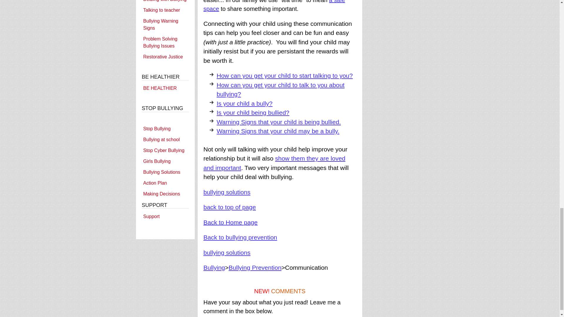  What do you see at coordinates (279, 122) in the screenshot?
I see `Warning Signs that your child is being bullied.` at bounding box center [279, 122].